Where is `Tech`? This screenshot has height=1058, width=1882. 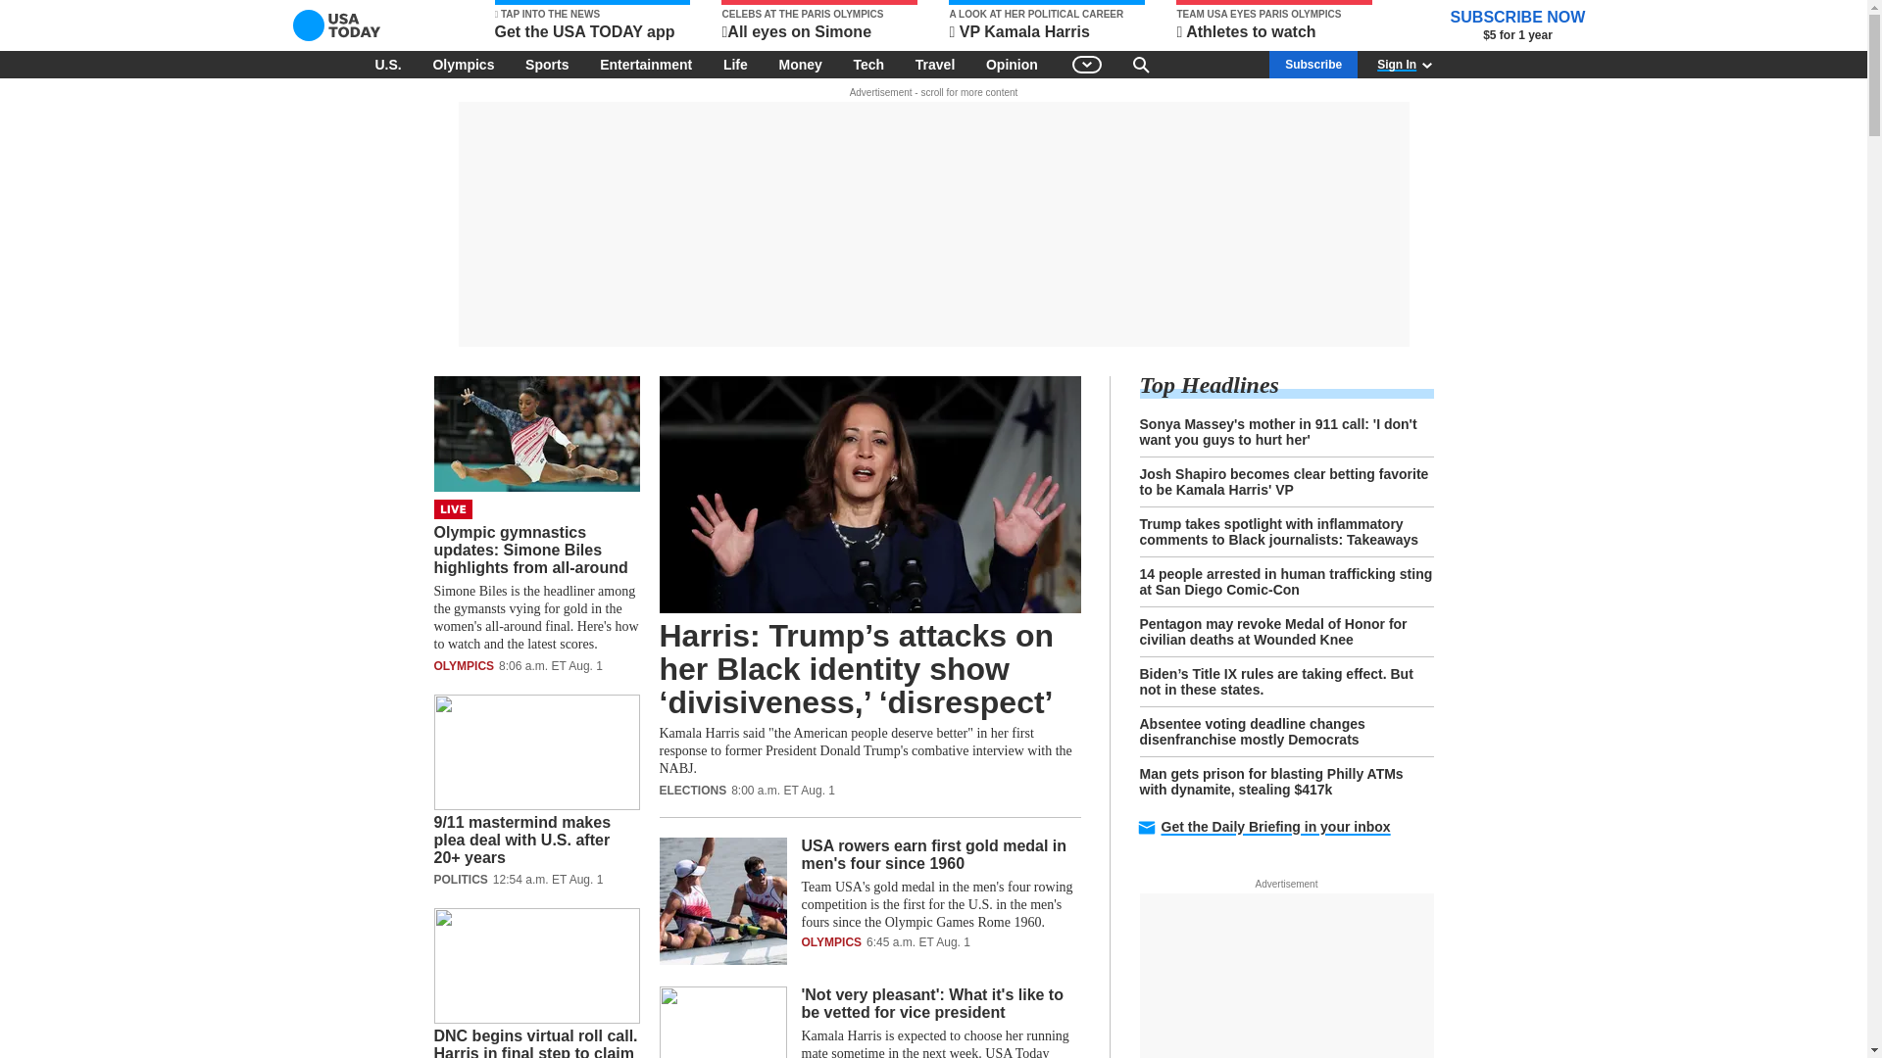 Tech is located at coordinates (868, 64).